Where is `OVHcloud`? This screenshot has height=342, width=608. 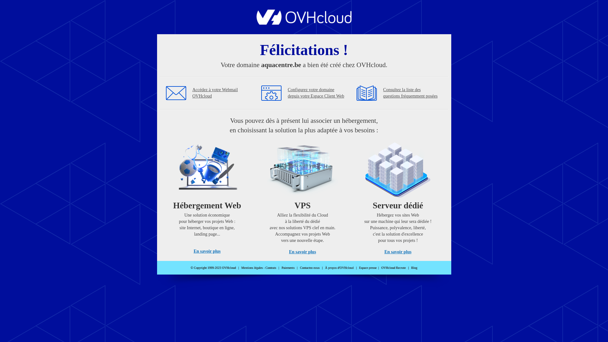 OVHcloud is located at coordinates (304, 23).